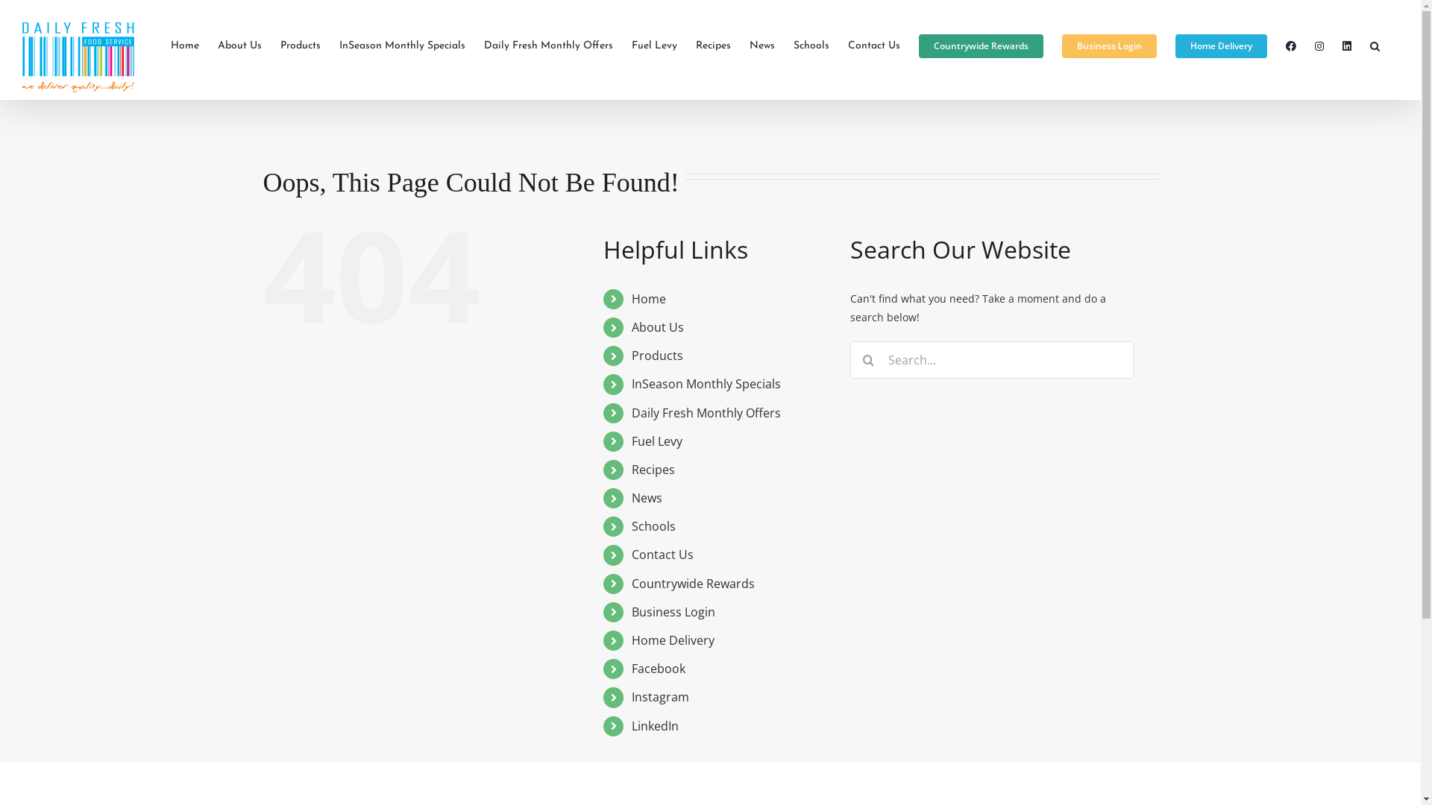 The height and width of the screenshot is (805, 1432). What do you see at coordinates (706, 384) in the screenshot?
I see `InSeason Monthly Specials` at bounding box center [706, 384].